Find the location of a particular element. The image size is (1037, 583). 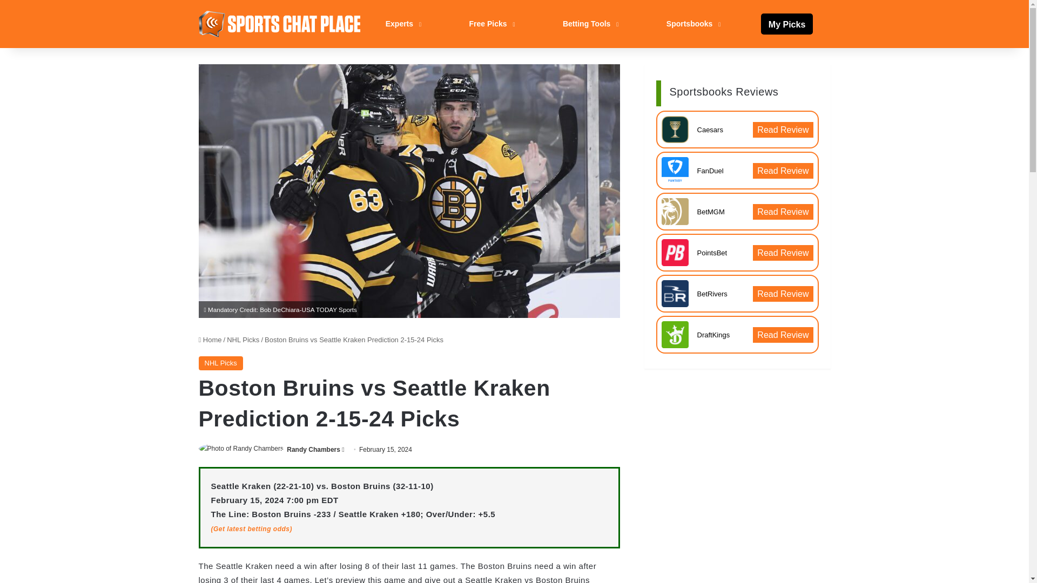

Randy Chambers is located at coordinates (313, 450).